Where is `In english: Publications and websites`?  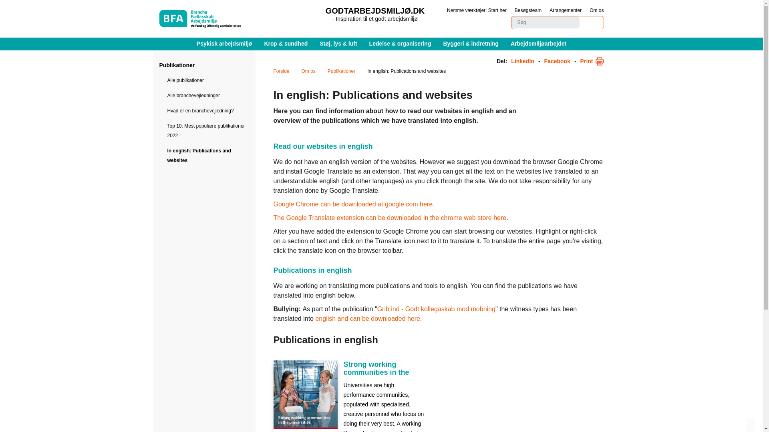
In english: Publications and websites is located at coordinates (204, 155).